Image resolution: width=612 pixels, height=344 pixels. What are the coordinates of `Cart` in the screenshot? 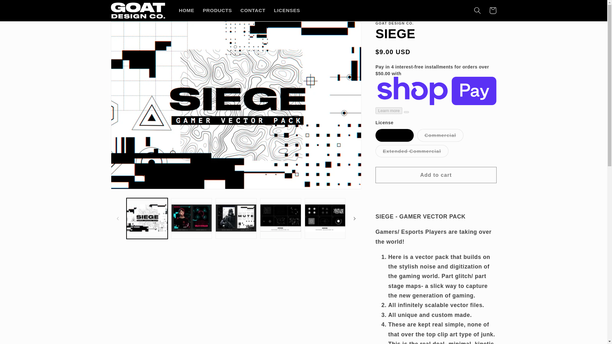 It's located at (493, 10).